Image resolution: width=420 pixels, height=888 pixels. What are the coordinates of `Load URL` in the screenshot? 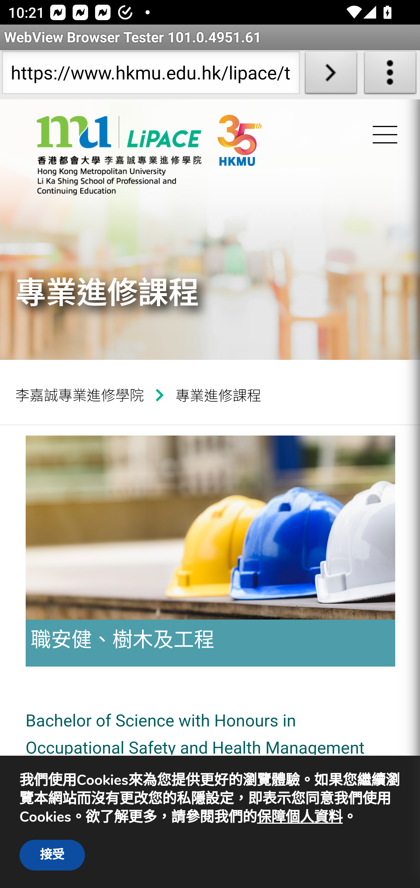 It's located at (331, 75).